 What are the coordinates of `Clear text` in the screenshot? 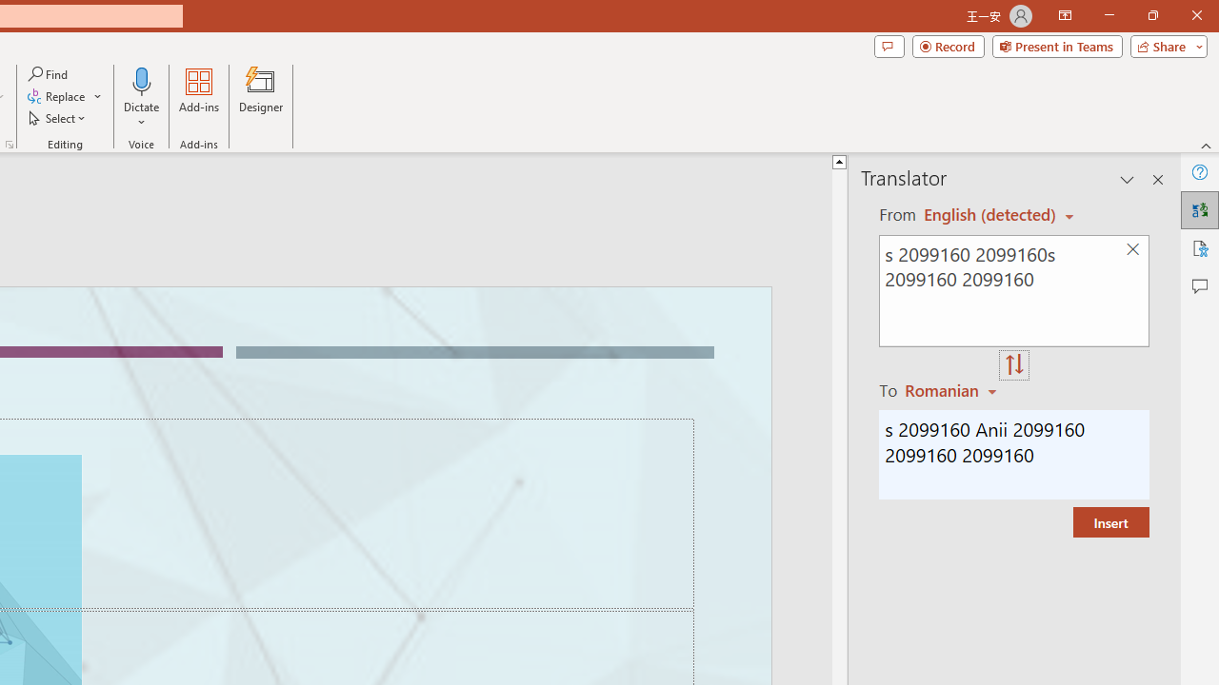 It's located at (1132, 249).